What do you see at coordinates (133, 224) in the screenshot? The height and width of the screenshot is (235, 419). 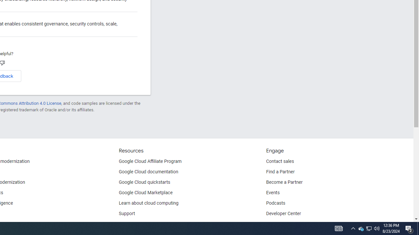 I see `Code samples` at bounding box center [133, 224].